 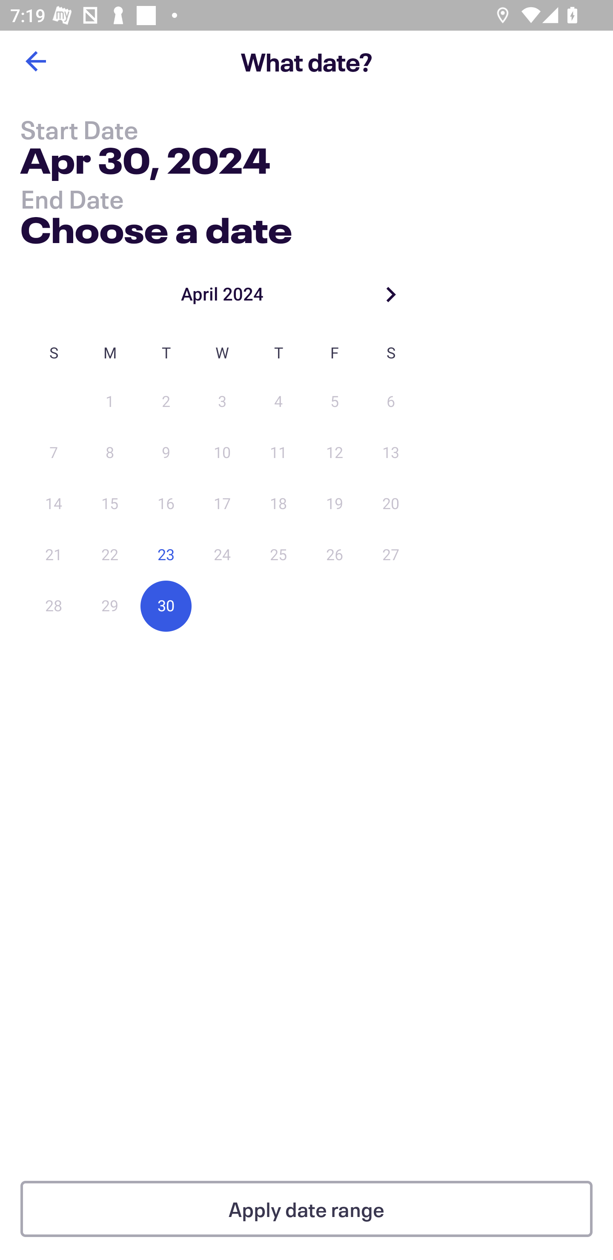 What do you see at coordinates (222, 555) in the screenshot?
I see `24 24 April 2024` at bounding box center [222, 555].